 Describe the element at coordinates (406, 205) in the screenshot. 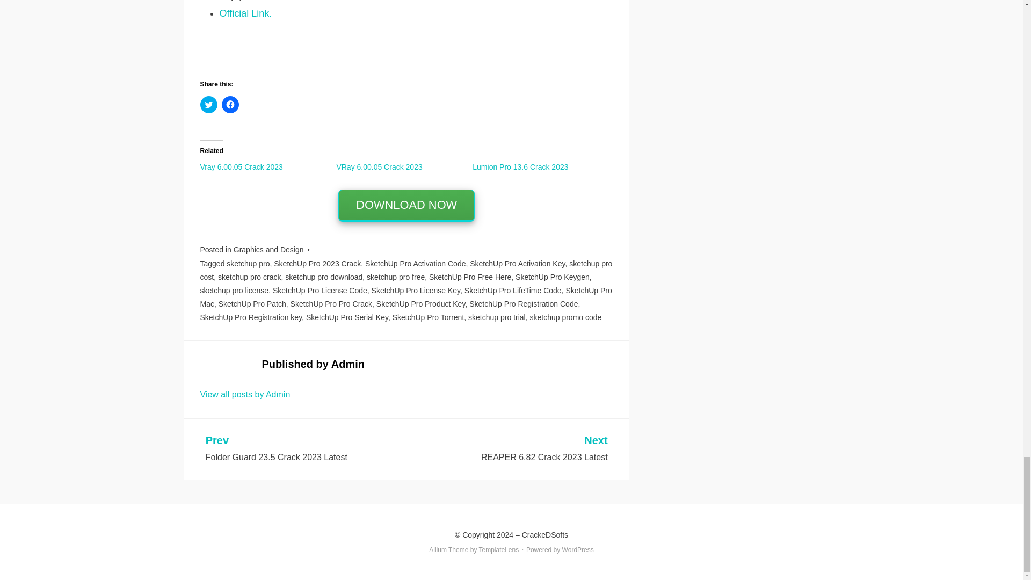

I see `DOWNLOAD NOW` at that location.